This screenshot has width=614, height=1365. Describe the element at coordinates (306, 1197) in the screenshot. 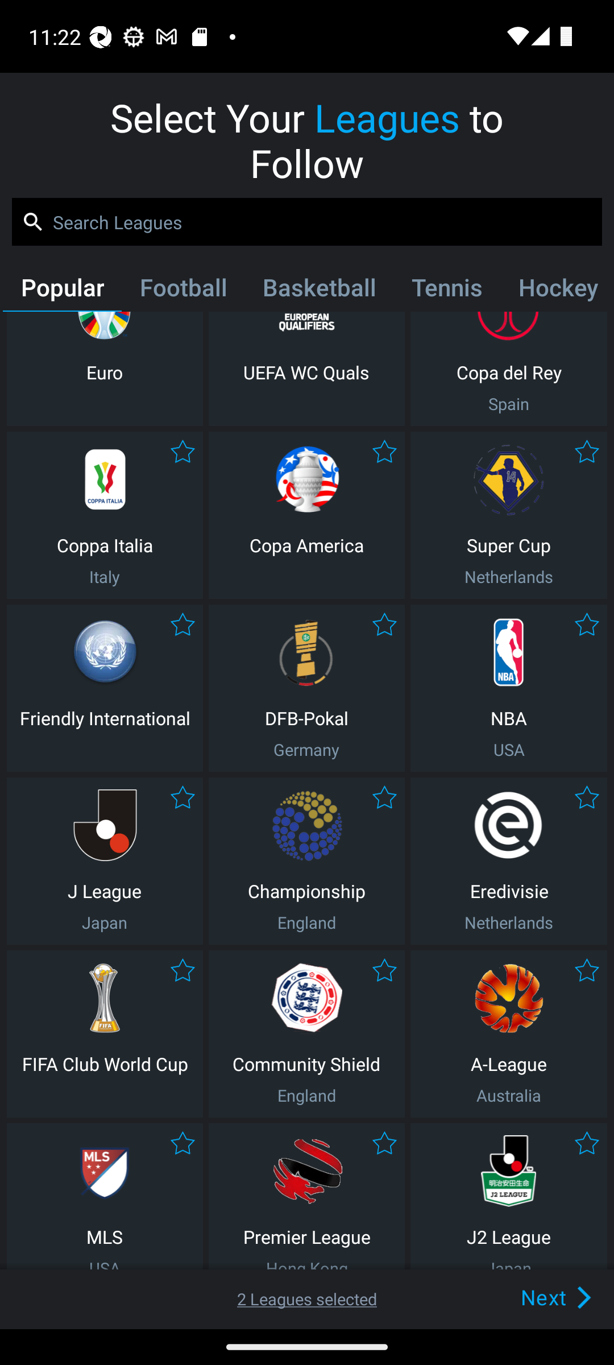

I see `Premier League Hong Kong` at that location.